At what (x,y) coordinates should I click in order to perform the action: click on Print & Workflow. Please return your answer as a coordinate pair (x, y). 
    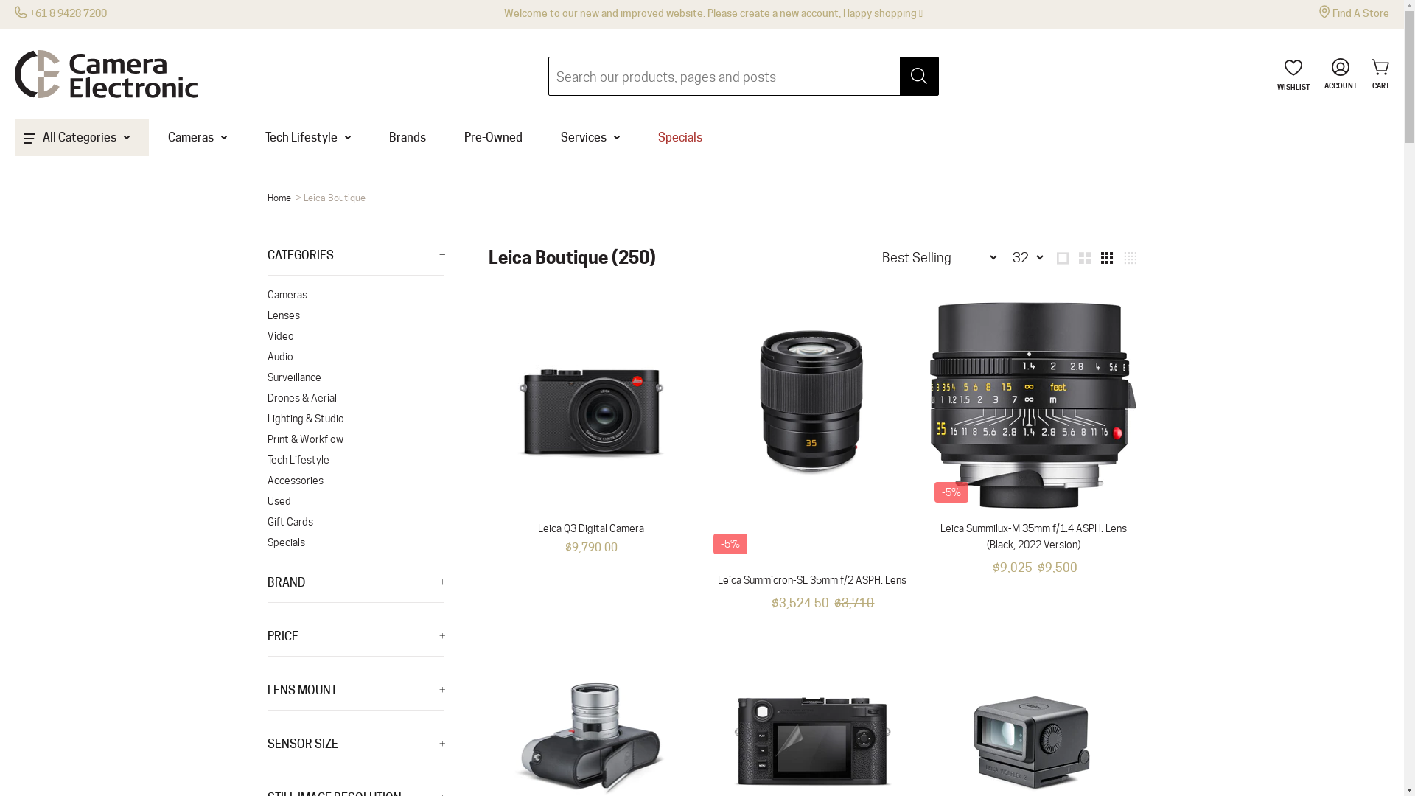
    Looking at the image, I should click on (355, 439).